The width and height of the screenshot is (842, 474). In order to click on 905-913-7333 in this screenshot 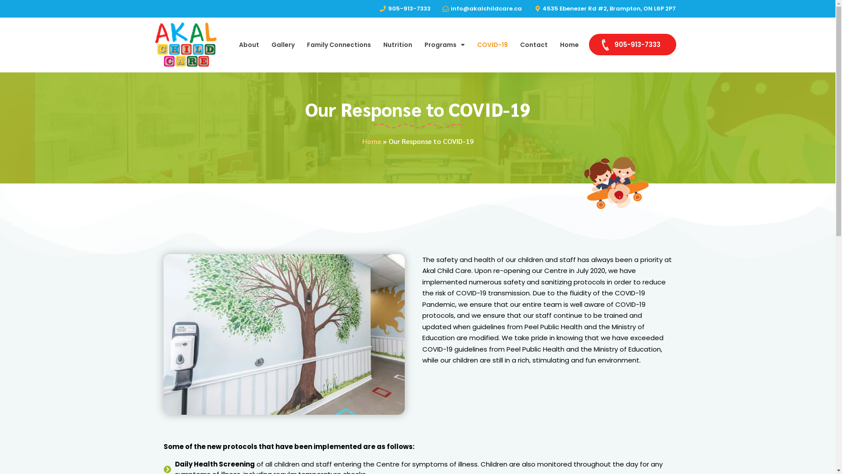, I will do `click(632, 45)`.